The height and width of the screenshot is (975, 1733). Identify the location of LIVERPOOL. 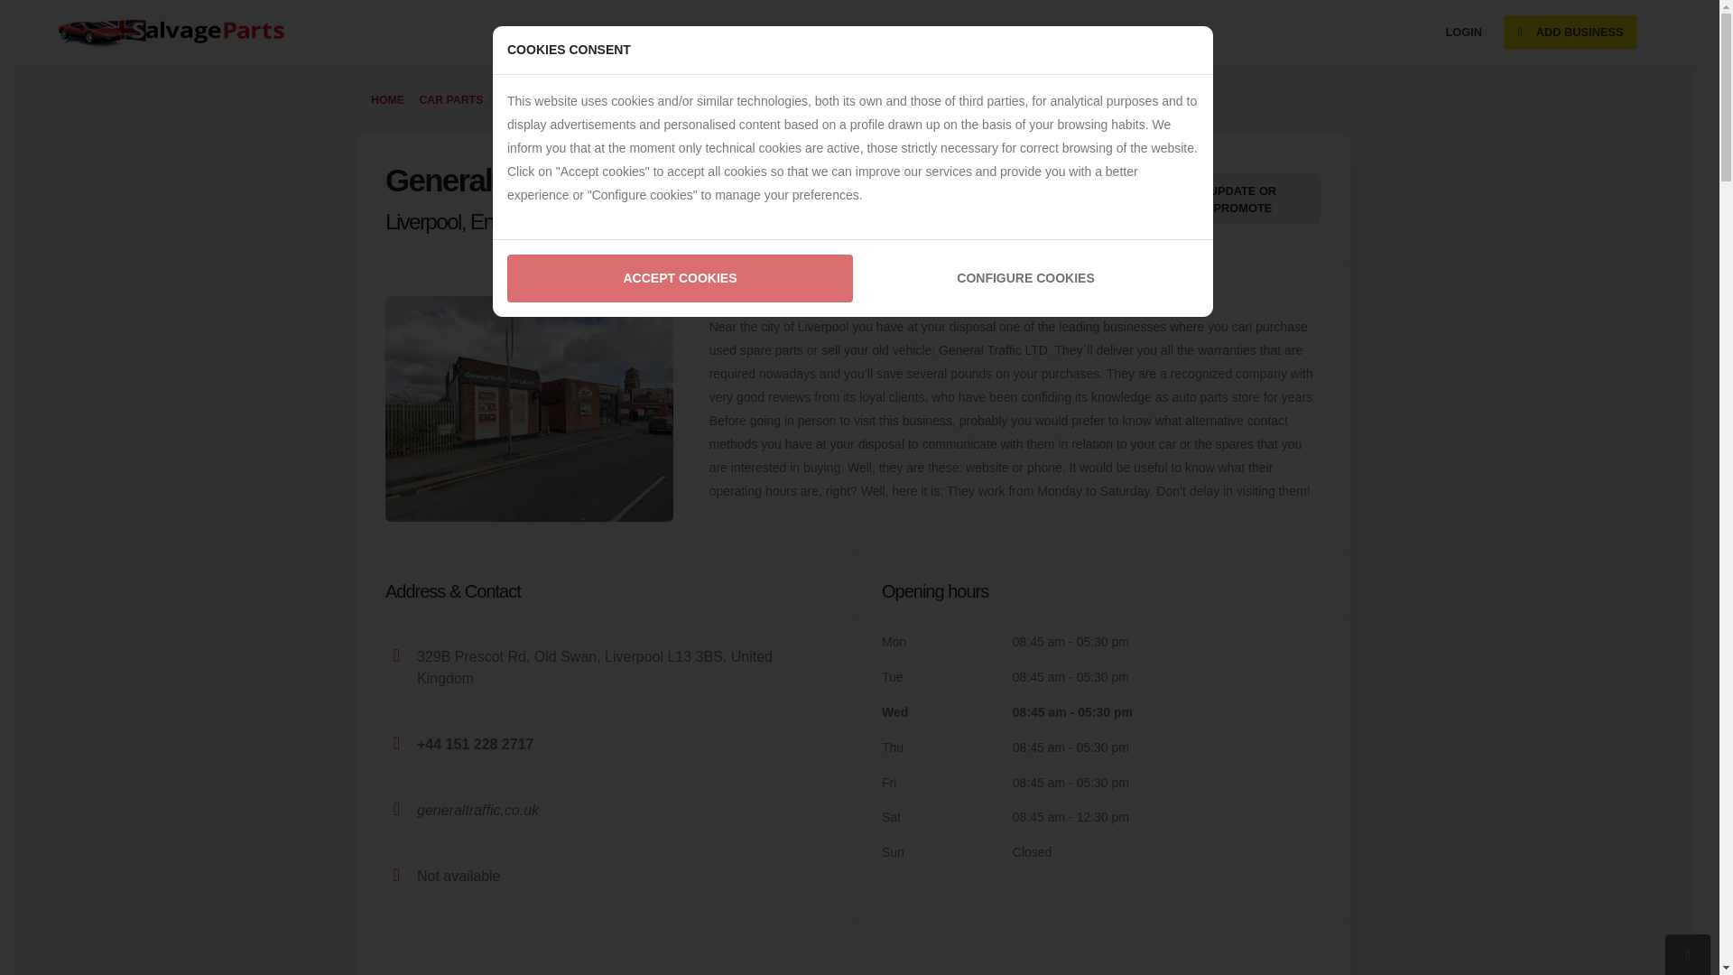
(599, 99).